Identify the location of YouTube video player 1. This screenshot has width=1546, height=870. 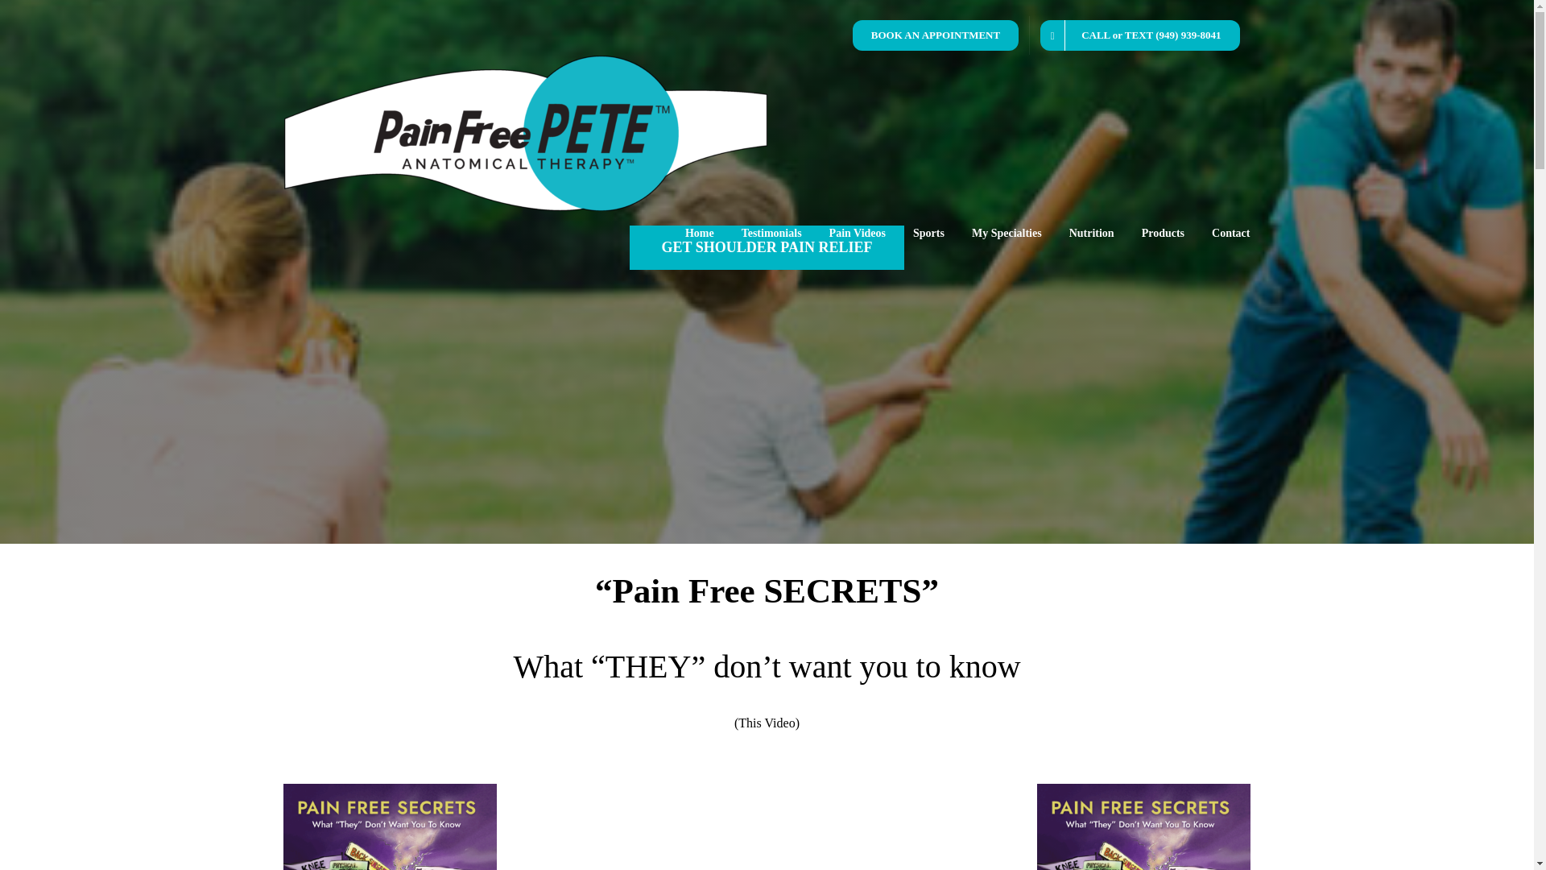
(767, 826).